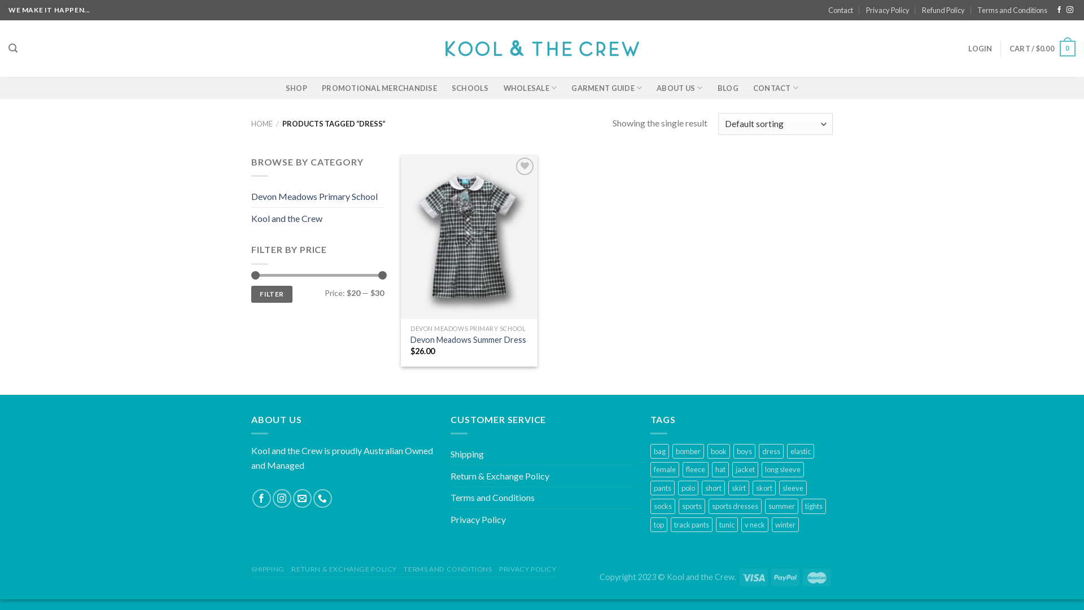 The image size is (1084, 610). Describe the element at coordinates (719, 451) in the screenshot. I see `book` at that location.